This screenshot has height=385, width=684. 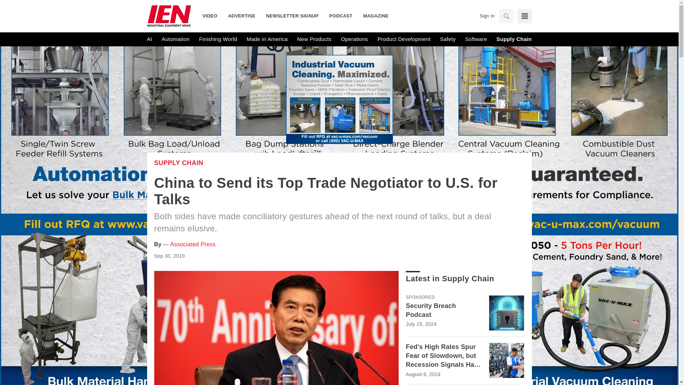 I want to click on Product Development, so click(x=404, y=39).